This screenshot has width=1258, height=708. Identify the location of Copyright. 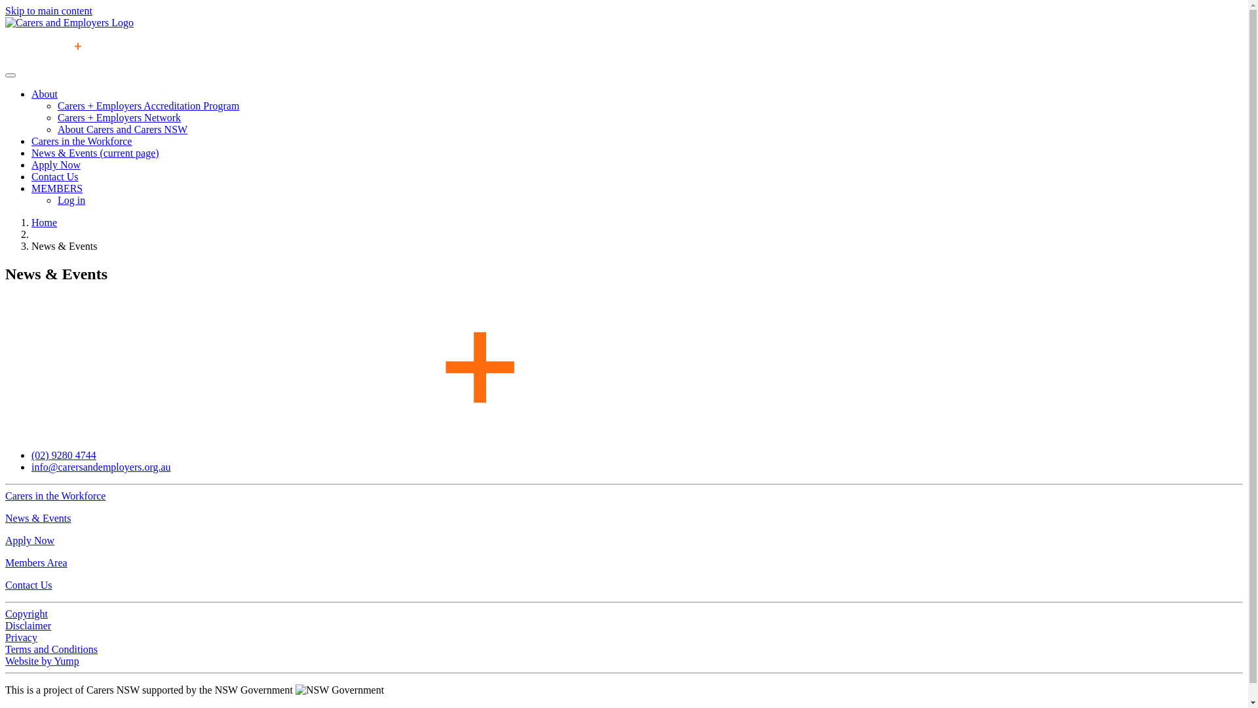
(26, 614).